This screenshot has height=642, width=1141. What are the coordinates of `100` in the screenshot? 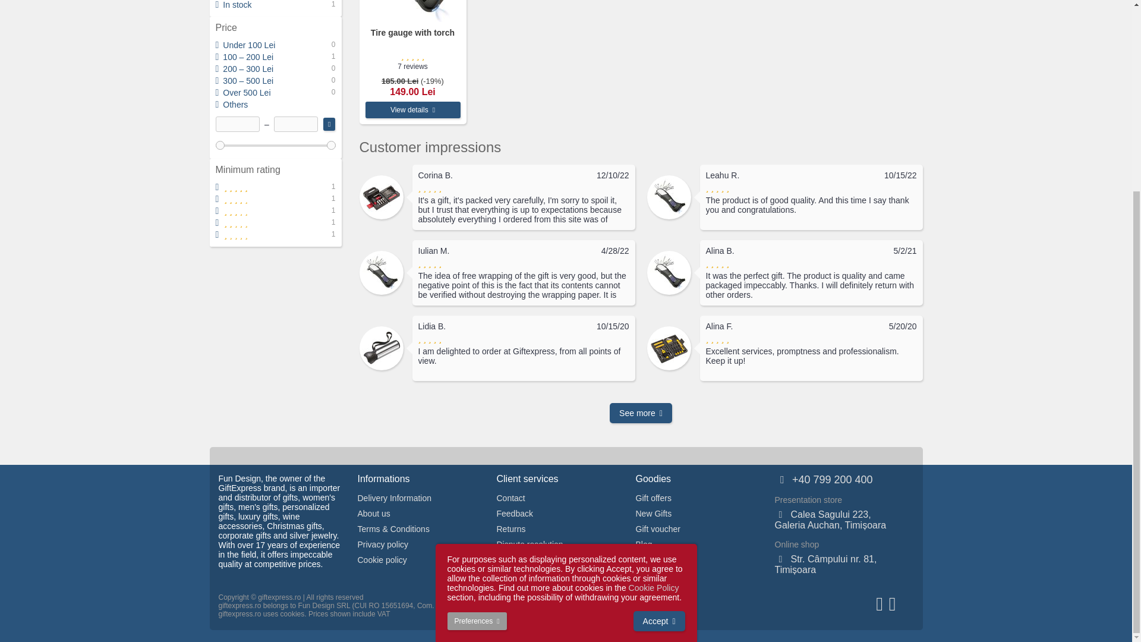 It's located at (275, 144).